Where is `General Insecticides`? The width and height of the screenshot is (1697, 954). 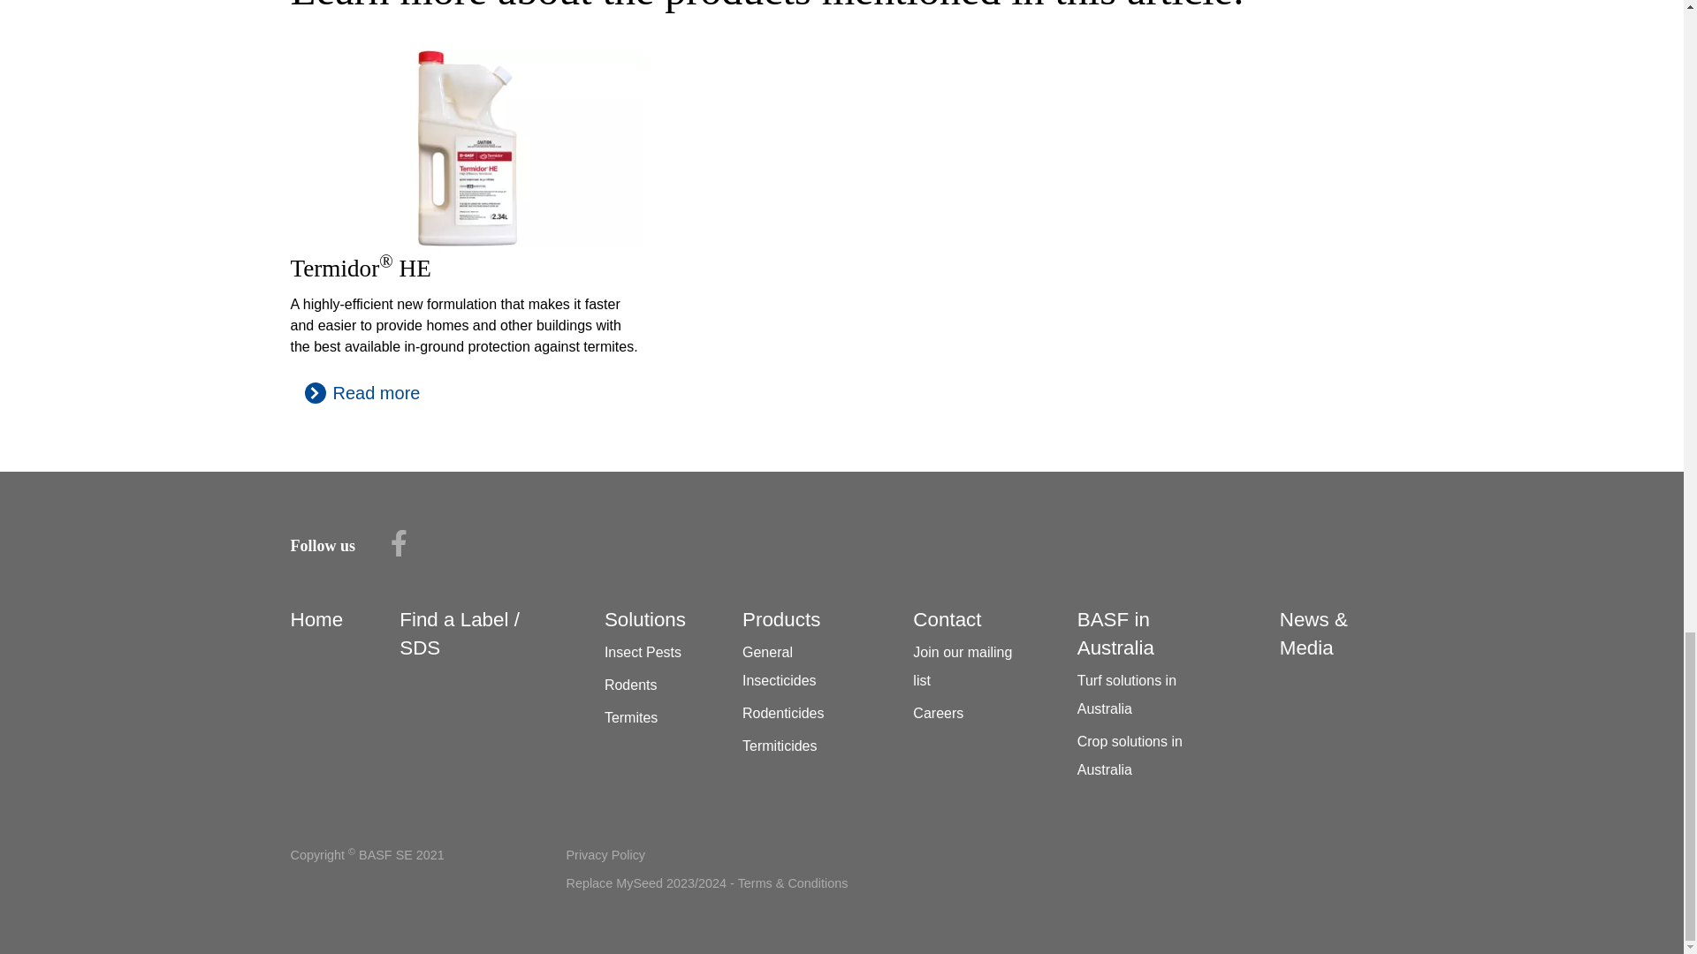
General Insecticides is located at coordinates (780, 666).